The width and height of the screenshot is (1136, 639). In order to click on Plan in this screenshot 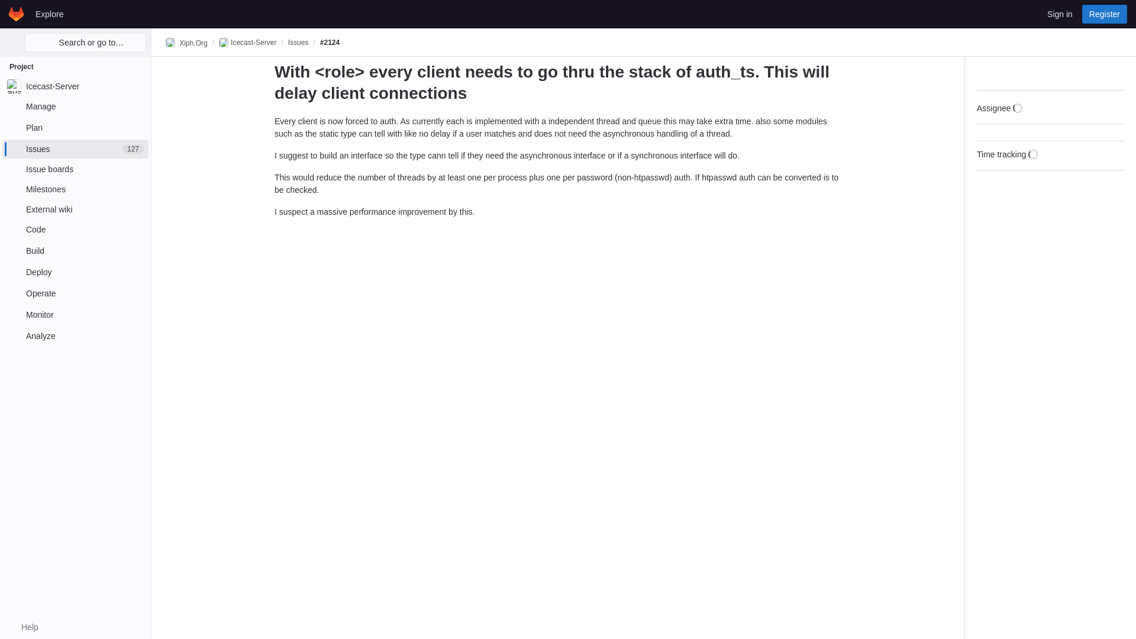, I will do `click(75, 128)`.